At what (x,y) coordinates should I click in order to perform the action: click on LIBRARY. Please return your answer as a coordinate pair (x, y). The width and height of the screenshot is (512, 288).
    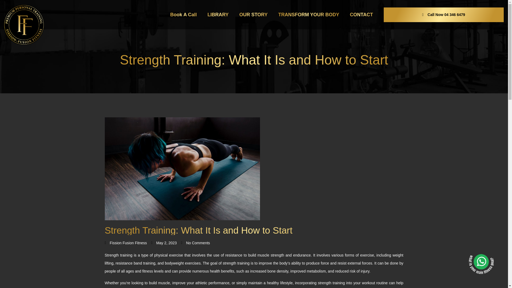
    Looking at the image, I should click on (218, 14).